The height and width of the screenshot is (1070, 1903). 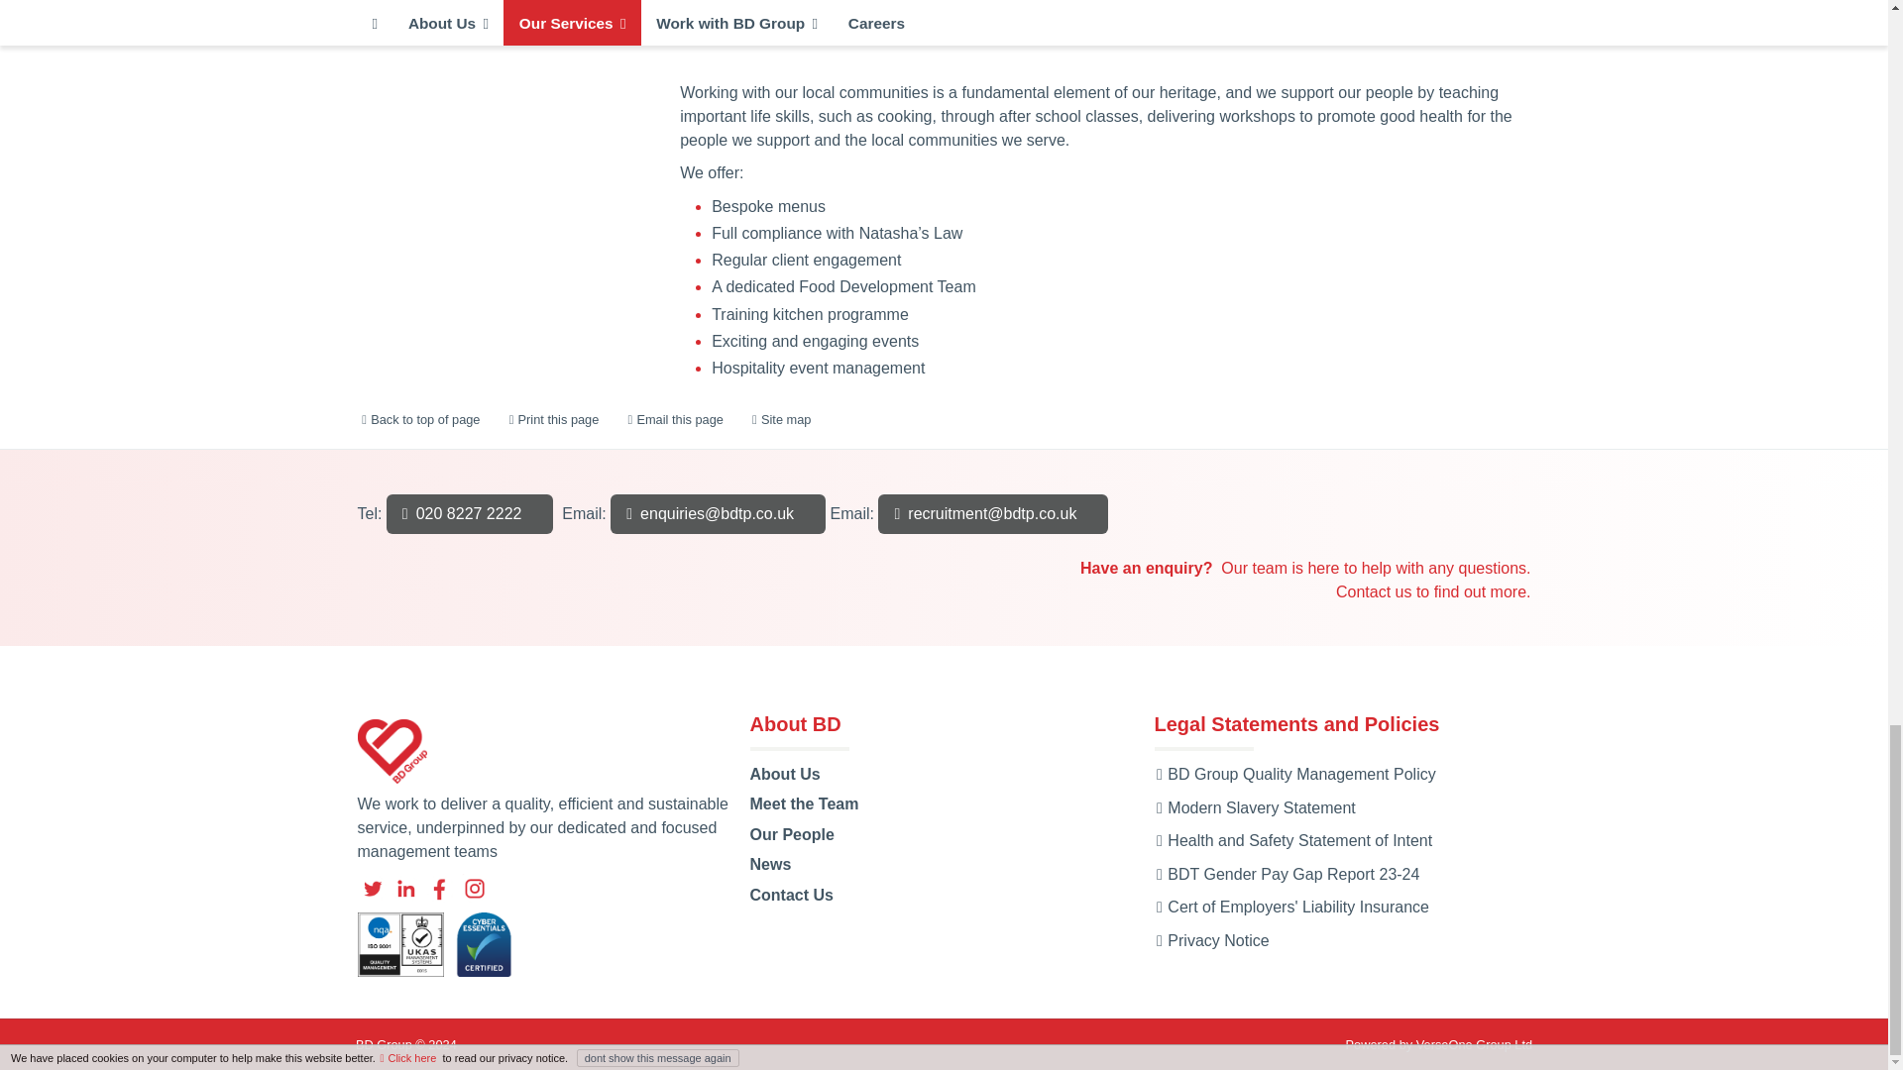 I want to click on download this document in a new window, so click(x=1292, y=840).